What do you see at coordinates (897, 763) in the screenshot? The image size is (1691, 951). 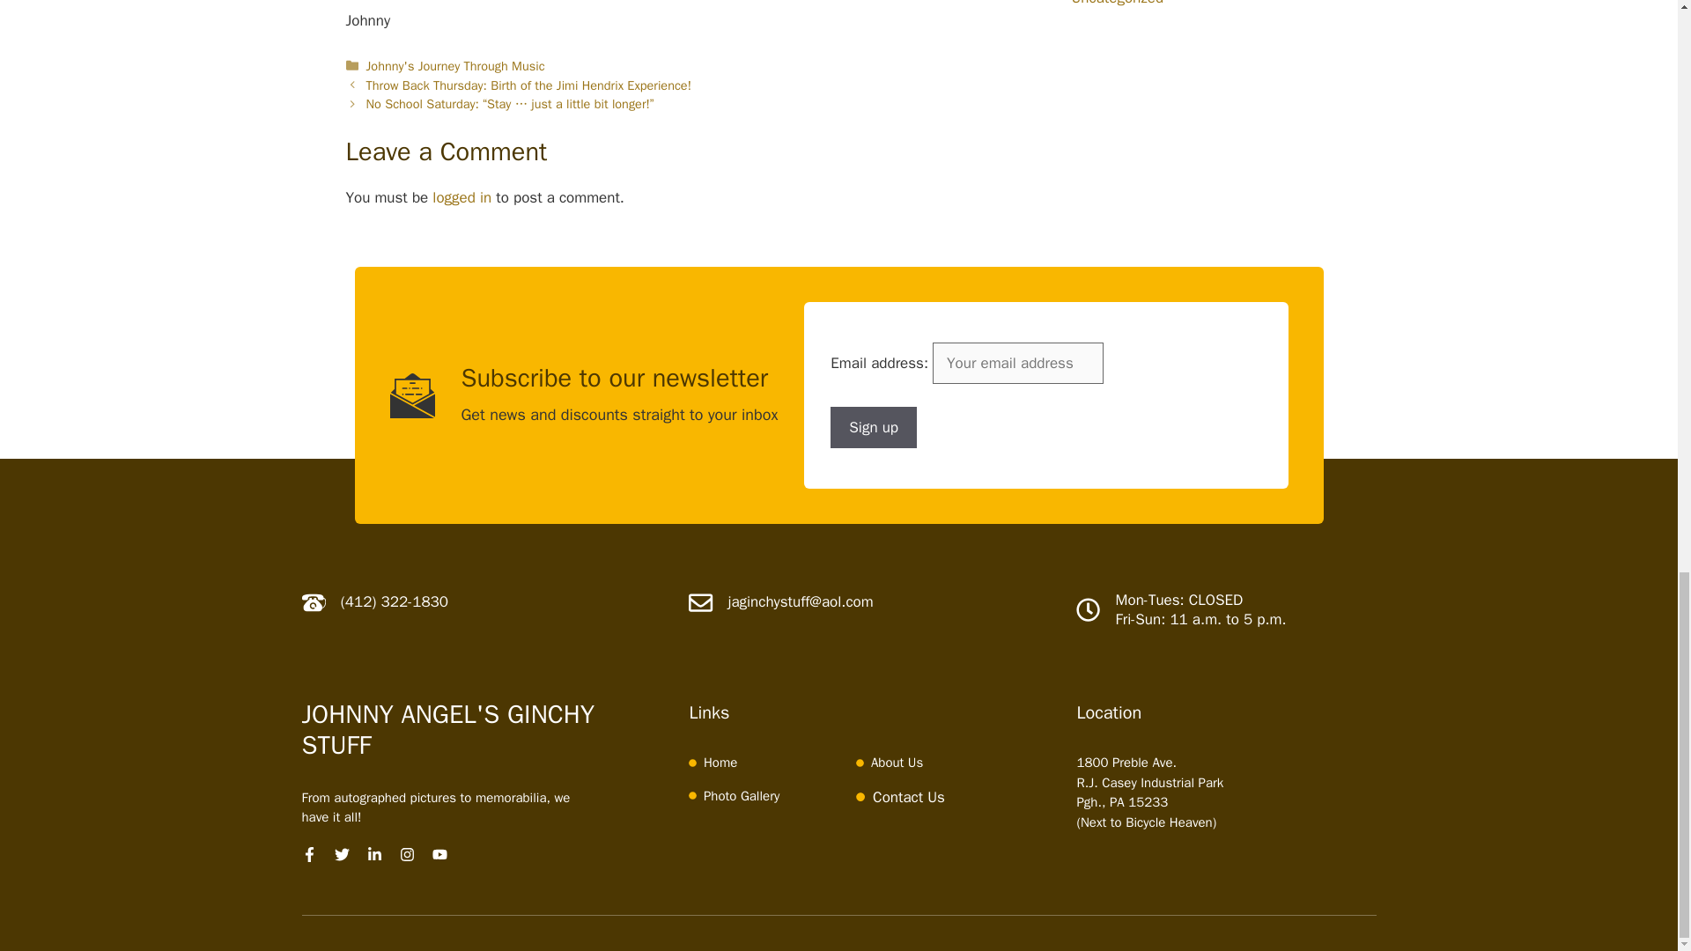 I see `About Us` at bounding box center [897, 763].